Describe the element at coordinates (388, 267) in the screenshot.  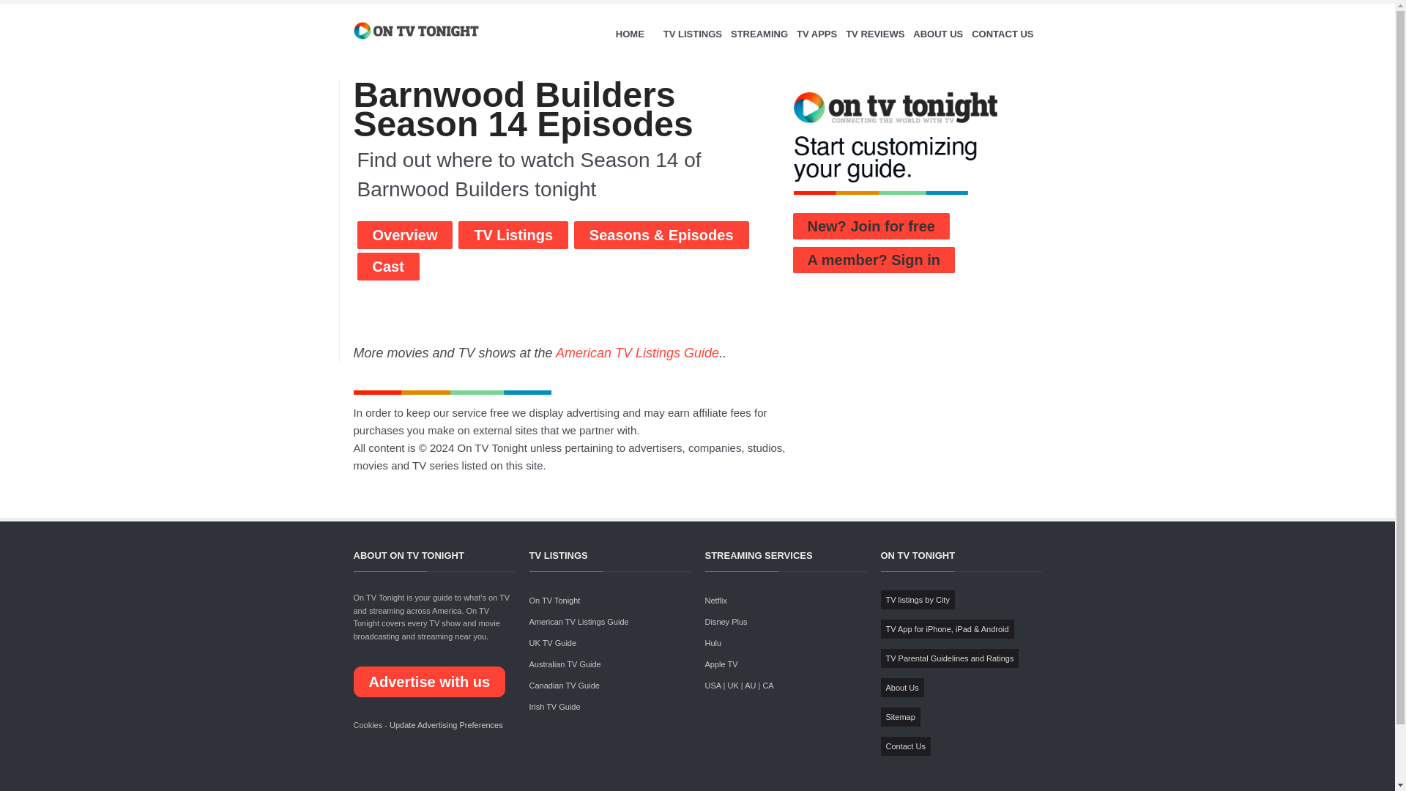
I see `Cast` at that location.